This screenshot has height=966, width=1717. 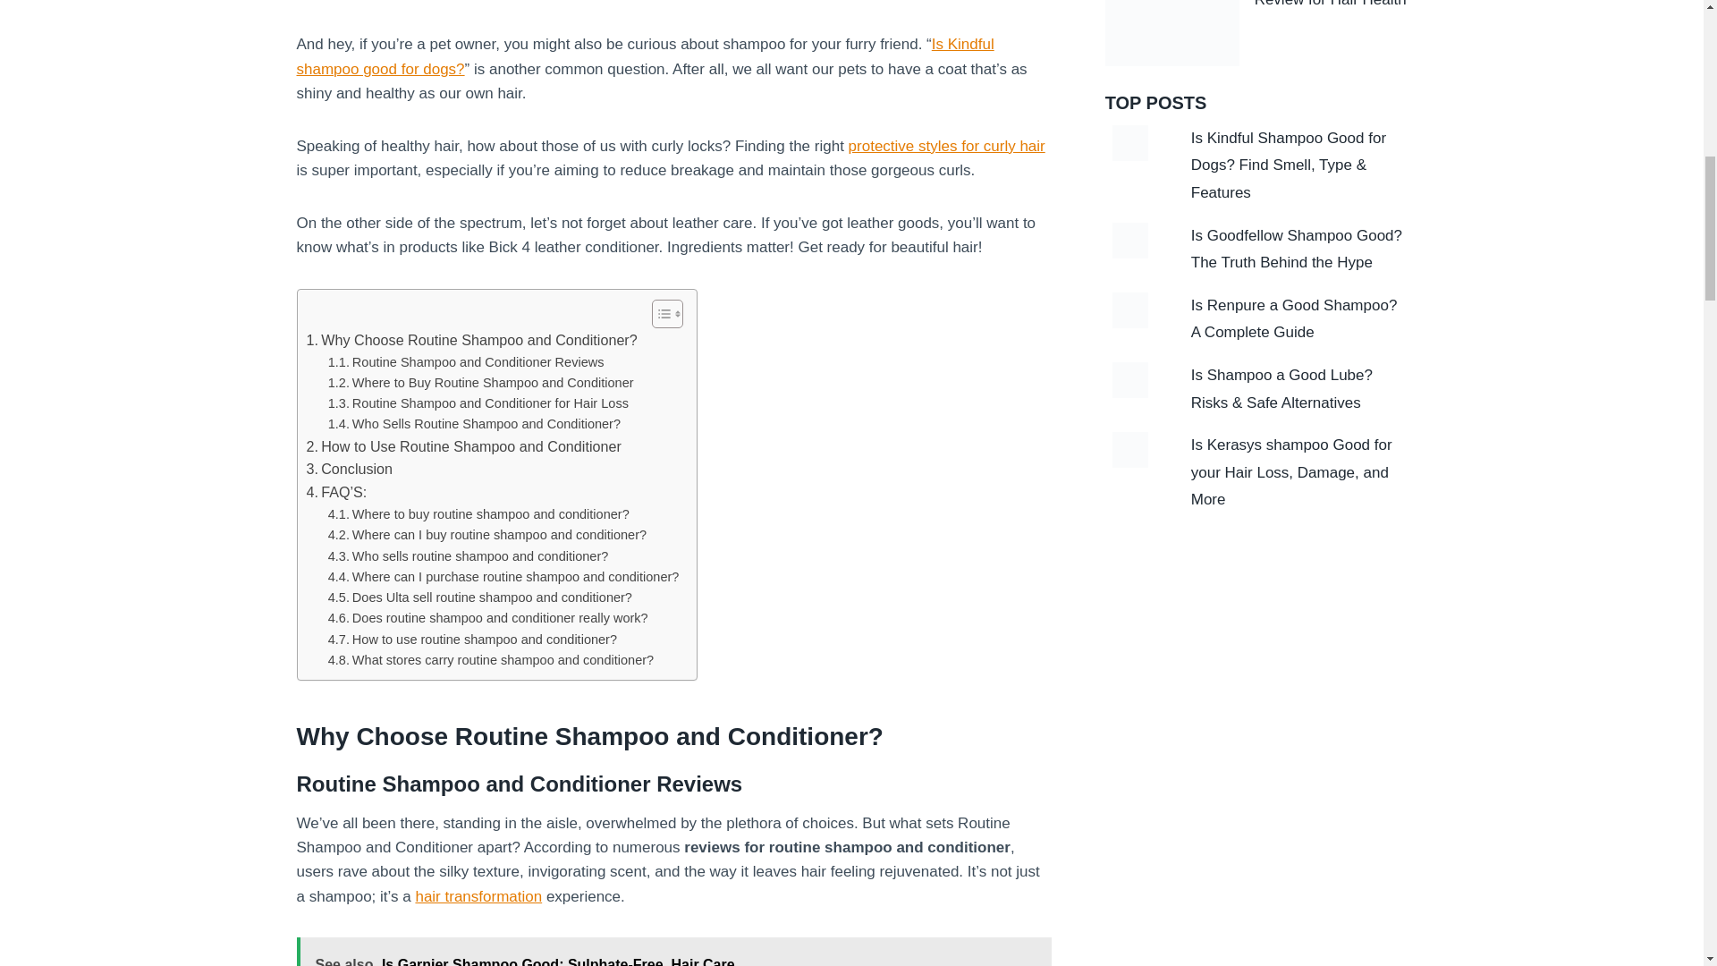 What do you see at coordinates (480, 383) in the screenshot?
I see `Where to Buy Routine Shampoo and Conditioner` at bounding box center [480, 383].